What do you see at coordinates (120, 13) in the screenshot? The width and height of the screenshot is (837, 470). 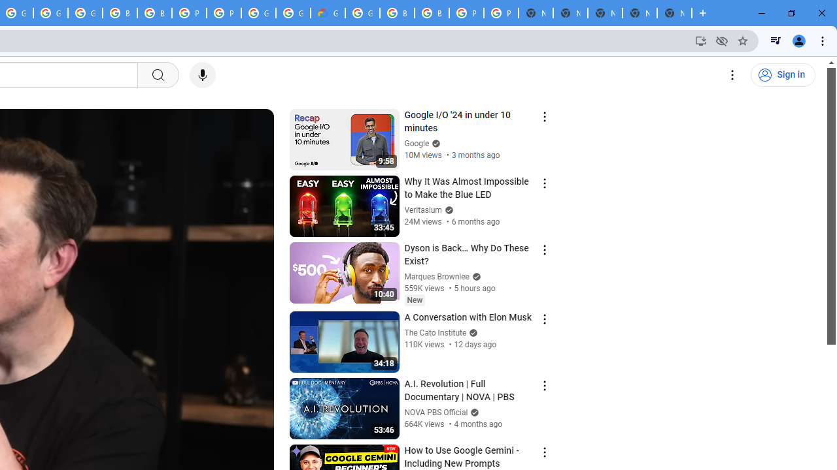 I see `Browse Chrome as a guest - Computer - Google Chrome Help` at bounding box center [120, 13].